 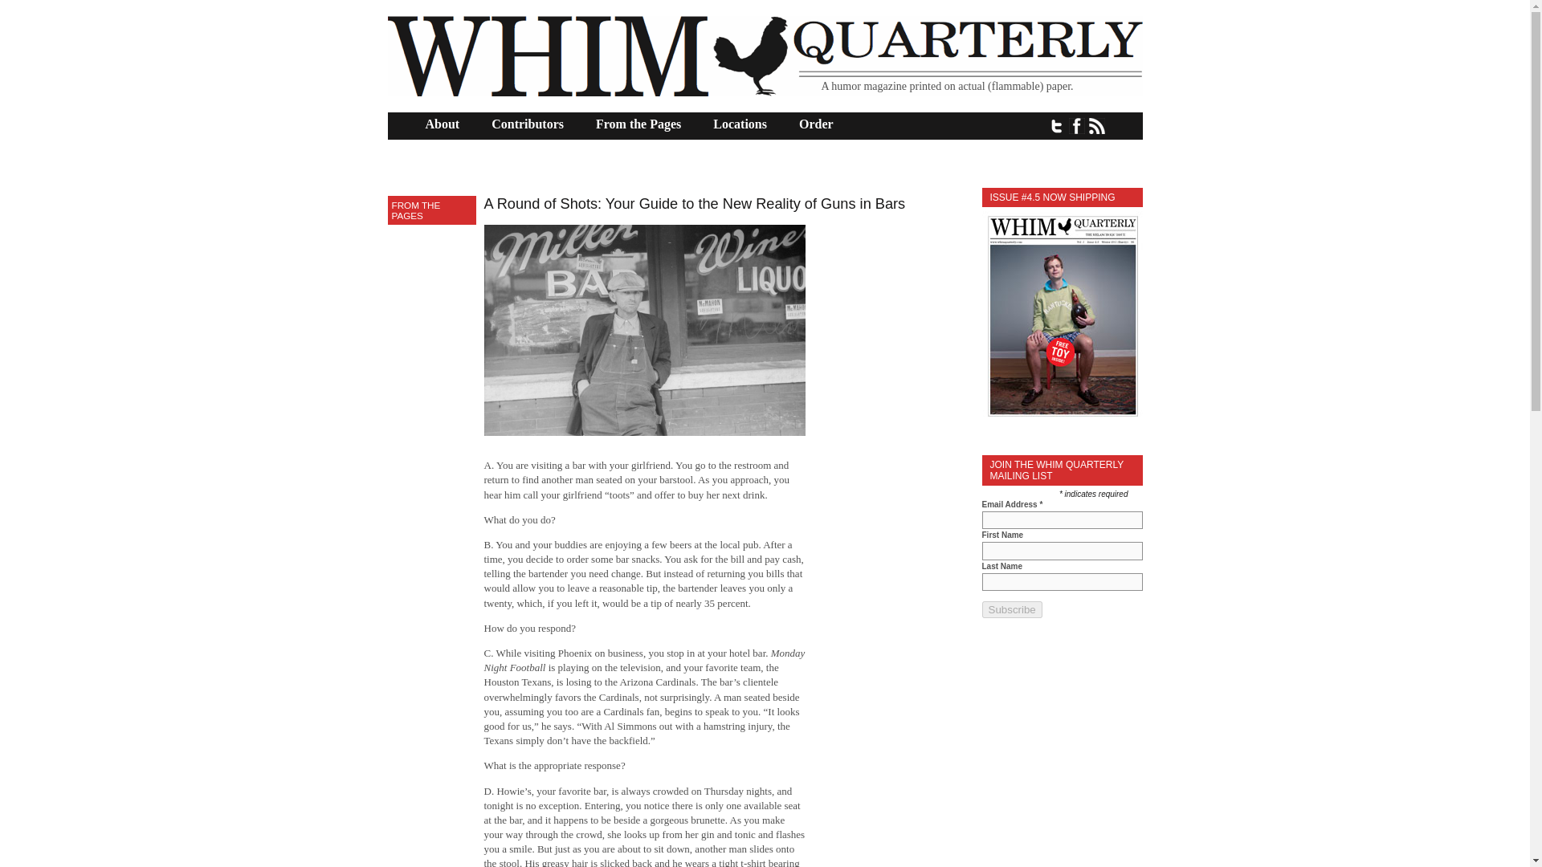 What do you see at coordinates (739, 124) in the screenshot?
I see `Locations` at bounding box center [739, 124].